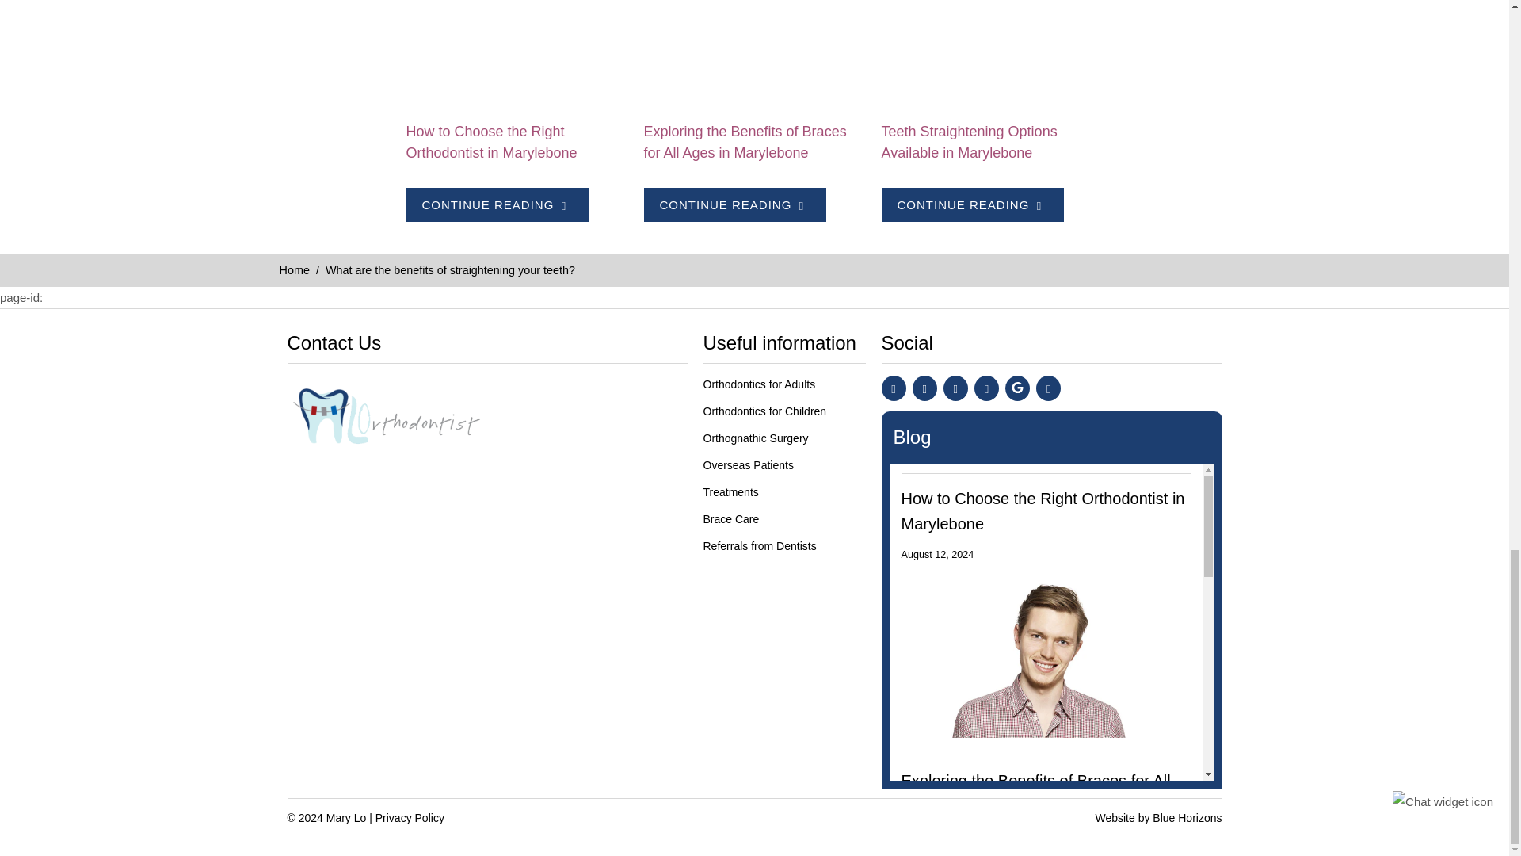 This screenshot has height=856, width=1521. I want to click on How to Choose the Right Orthodontist in Marylebone, so click(517, 55).